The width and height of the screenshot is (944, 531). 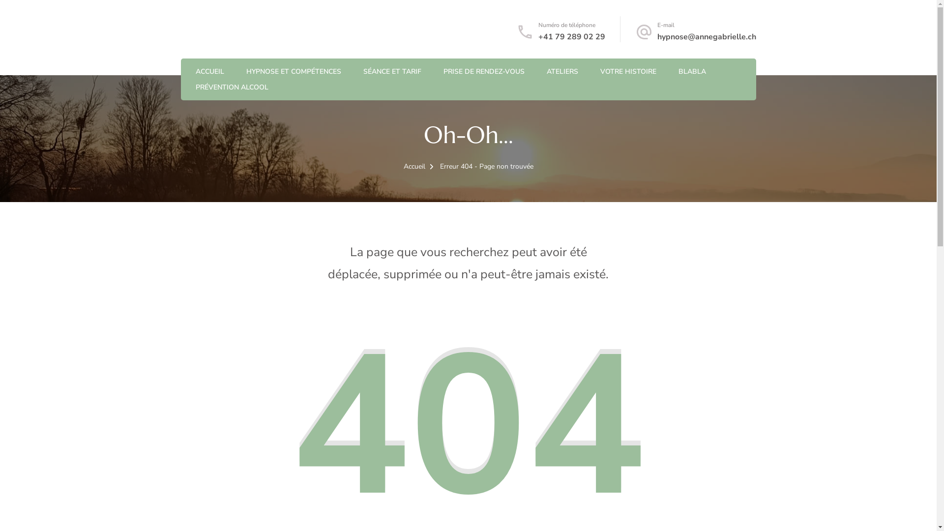 I want to click on ATELIERS, so click(x=562, y=72).